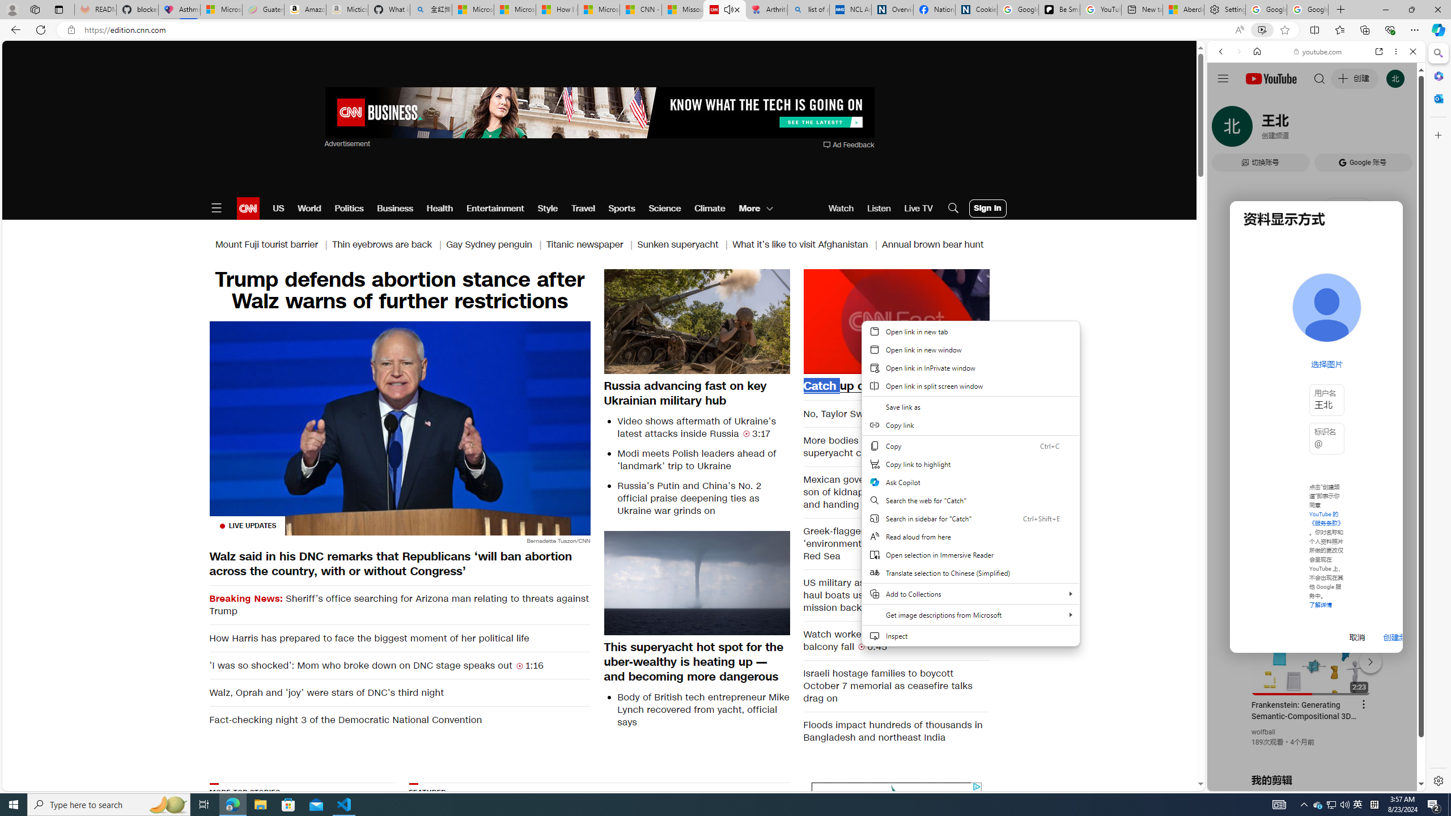 This screenshot has width=1451, height=816. Describe the element at coordinates (728, 9) in the screenshot. I see `Mute tab` at that location.